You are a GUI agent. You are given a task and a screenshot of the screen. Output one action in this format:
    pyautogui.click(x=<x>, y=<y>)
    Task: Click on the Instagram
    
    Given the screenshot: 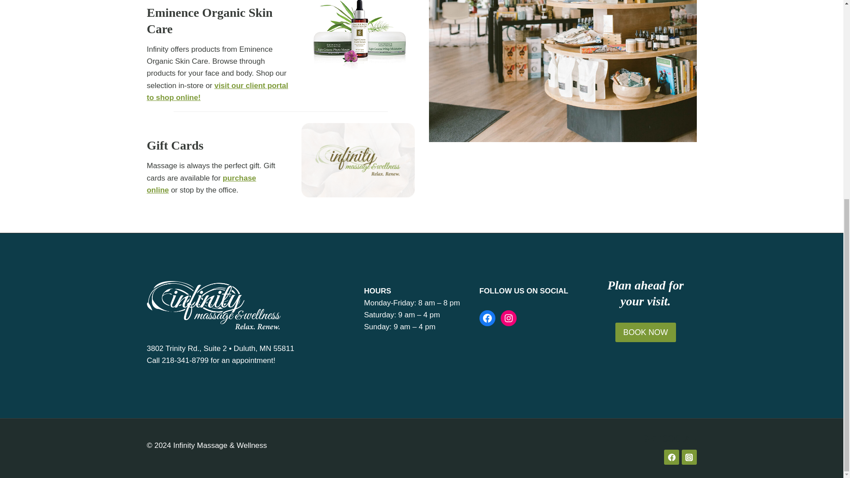 What is the action you would take?
    pyautogui.click(x=508, y=318)
    